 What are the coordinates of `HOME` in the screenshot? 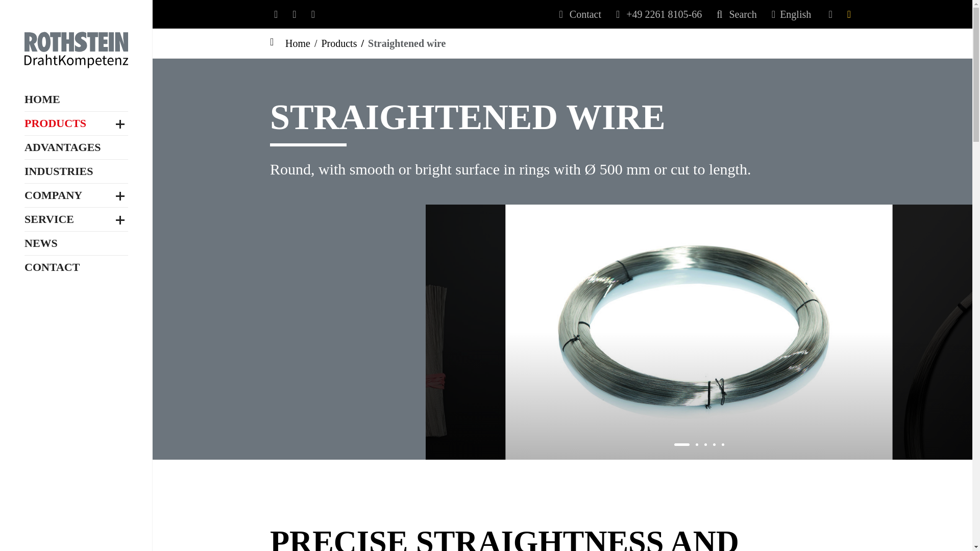 It's located at (42, 70).